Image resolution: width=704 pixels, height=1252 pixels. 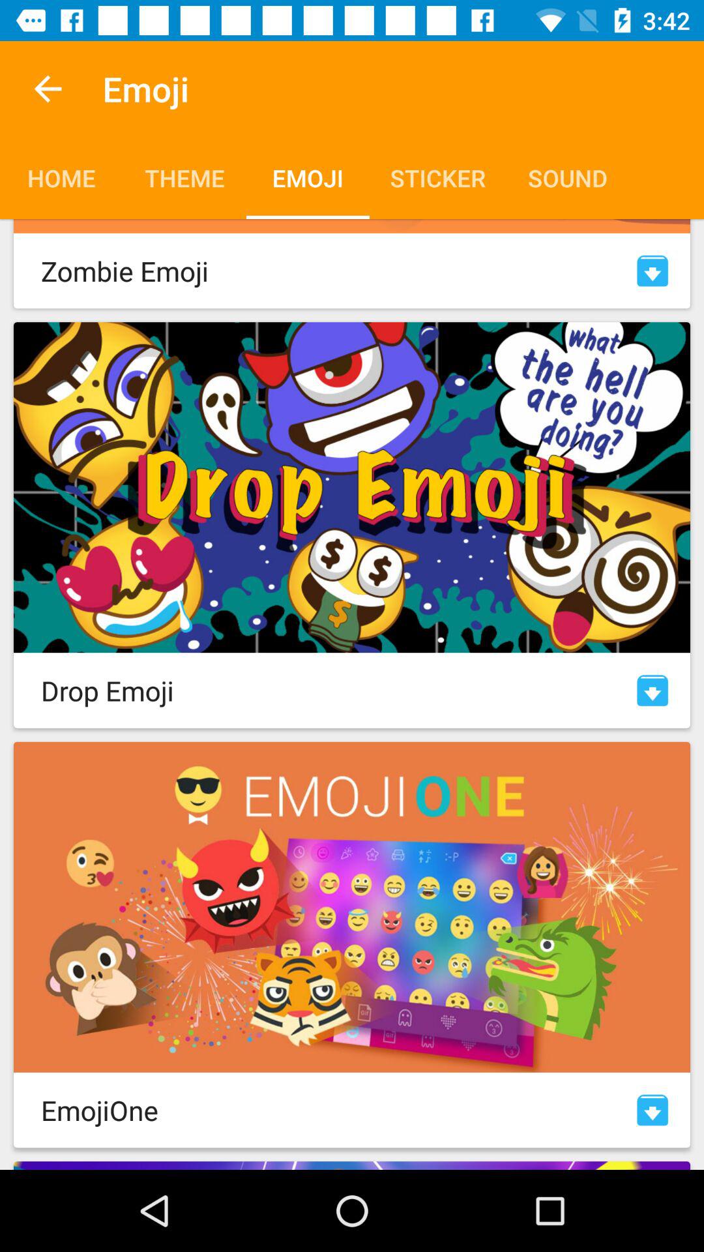 I want to click on download the page, so click(x=653, y=690).